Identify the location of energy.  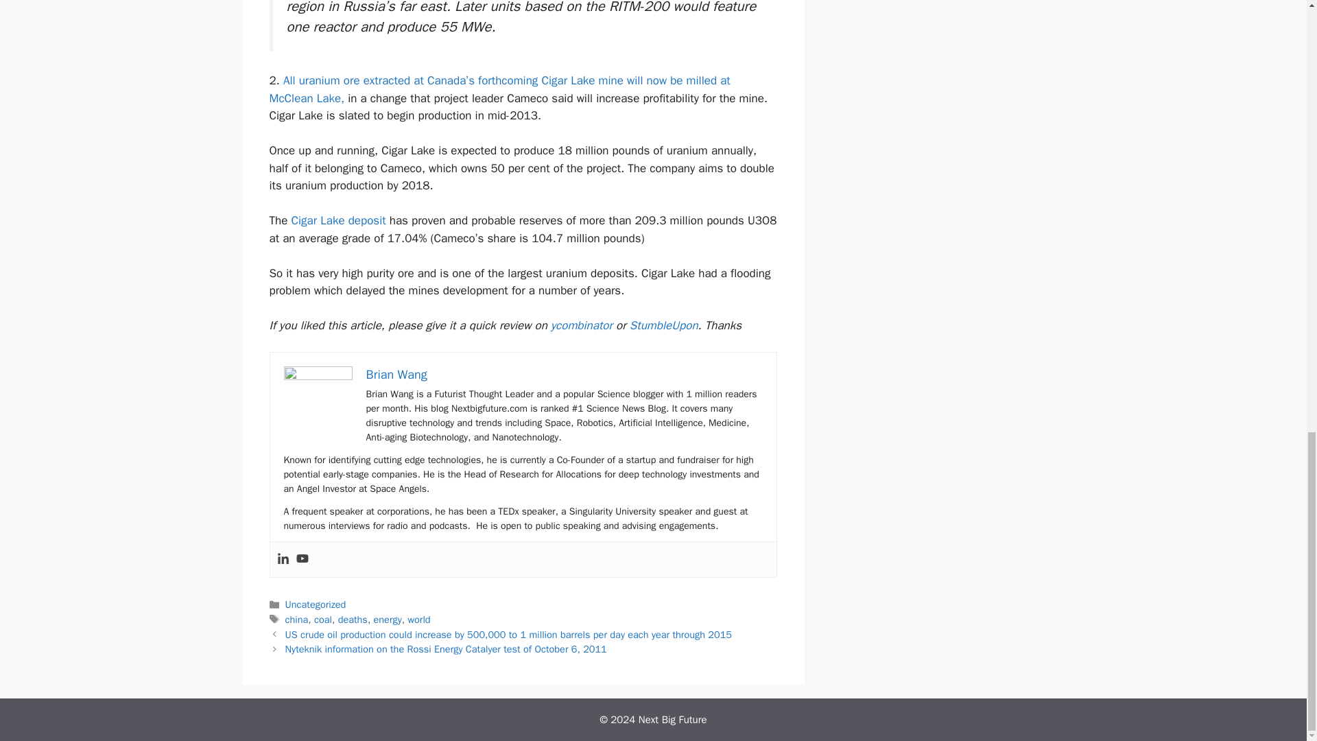
(388, 619).